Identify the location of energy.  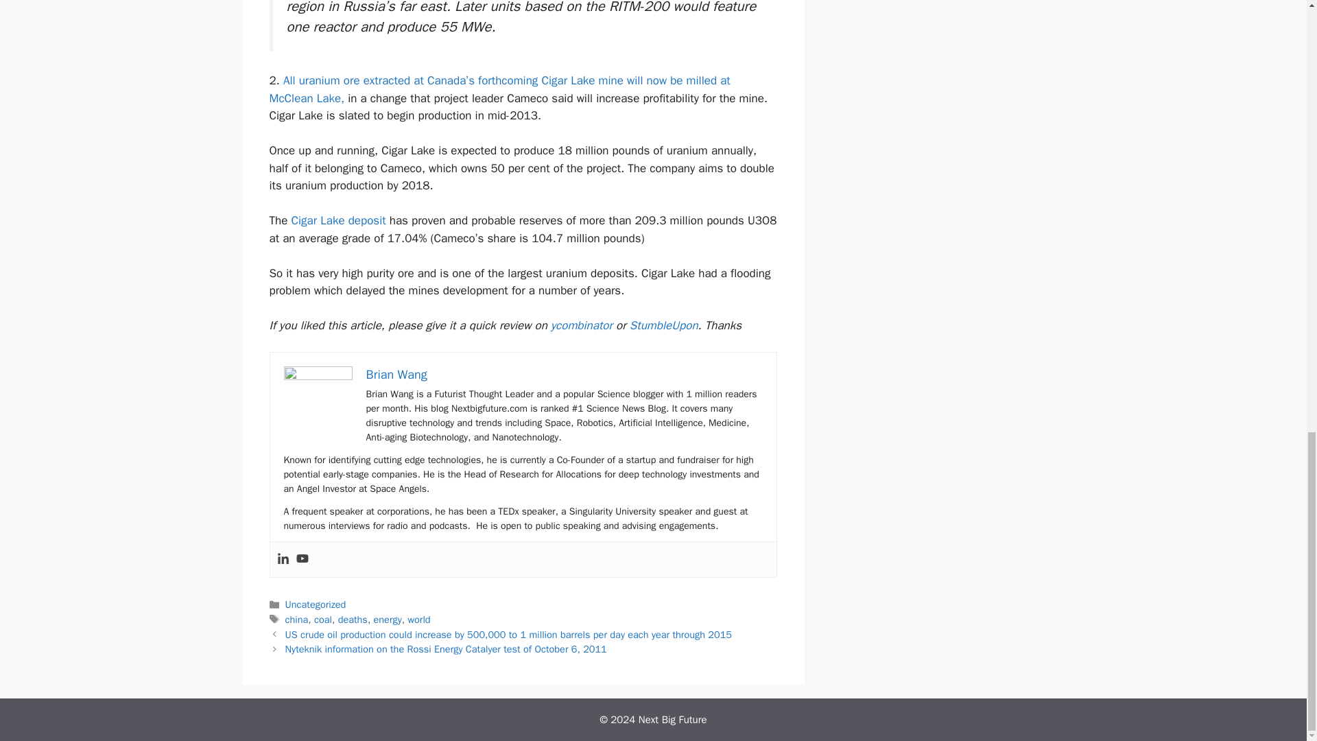
(388, 619).